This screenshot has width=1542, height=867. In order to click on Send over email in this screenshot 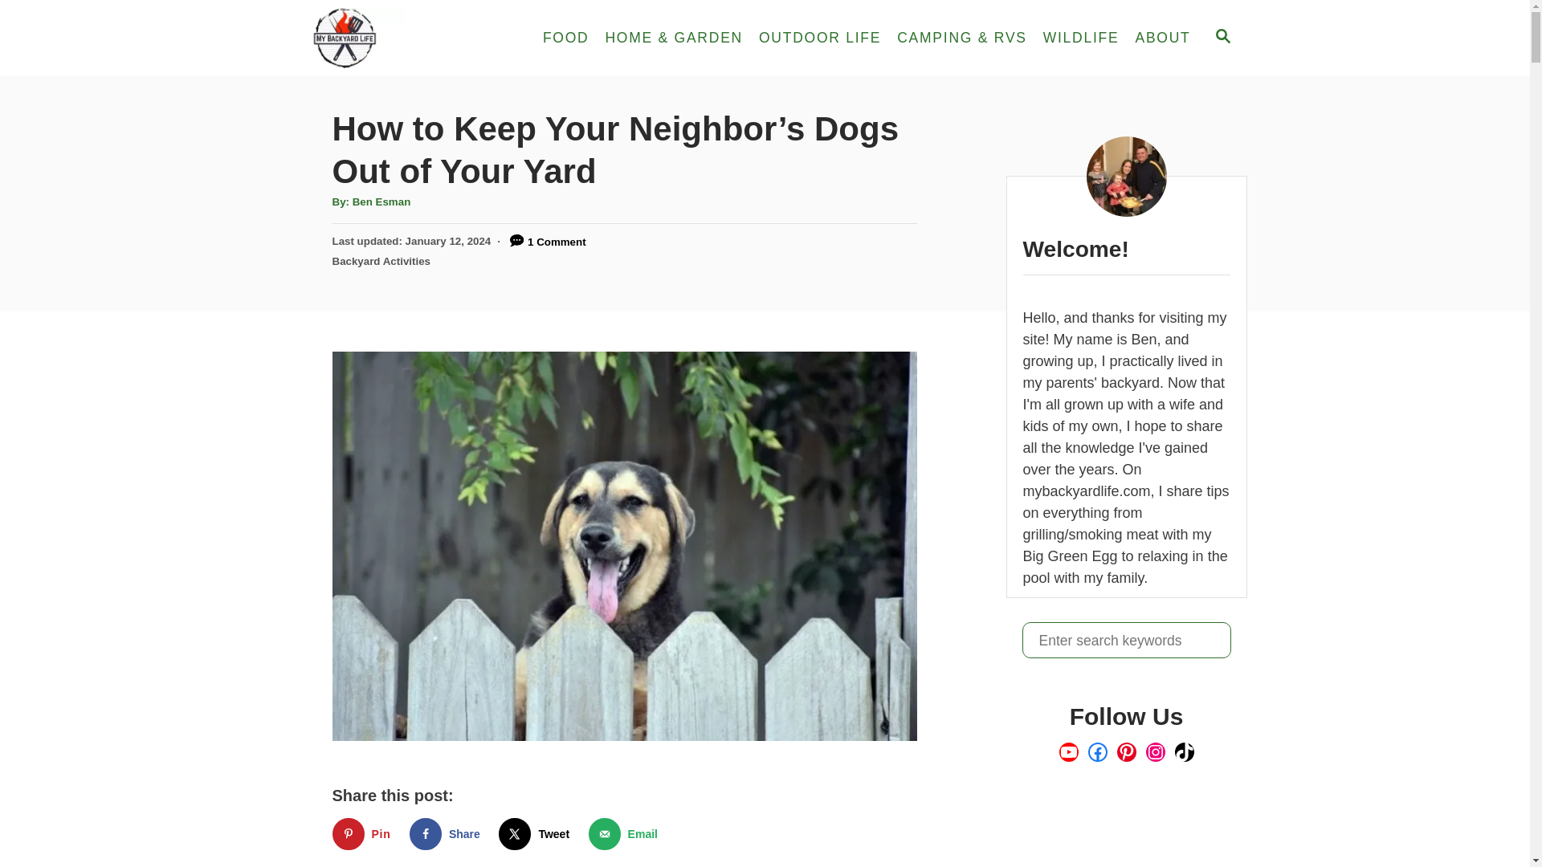, I will do `click(626, 834)`.